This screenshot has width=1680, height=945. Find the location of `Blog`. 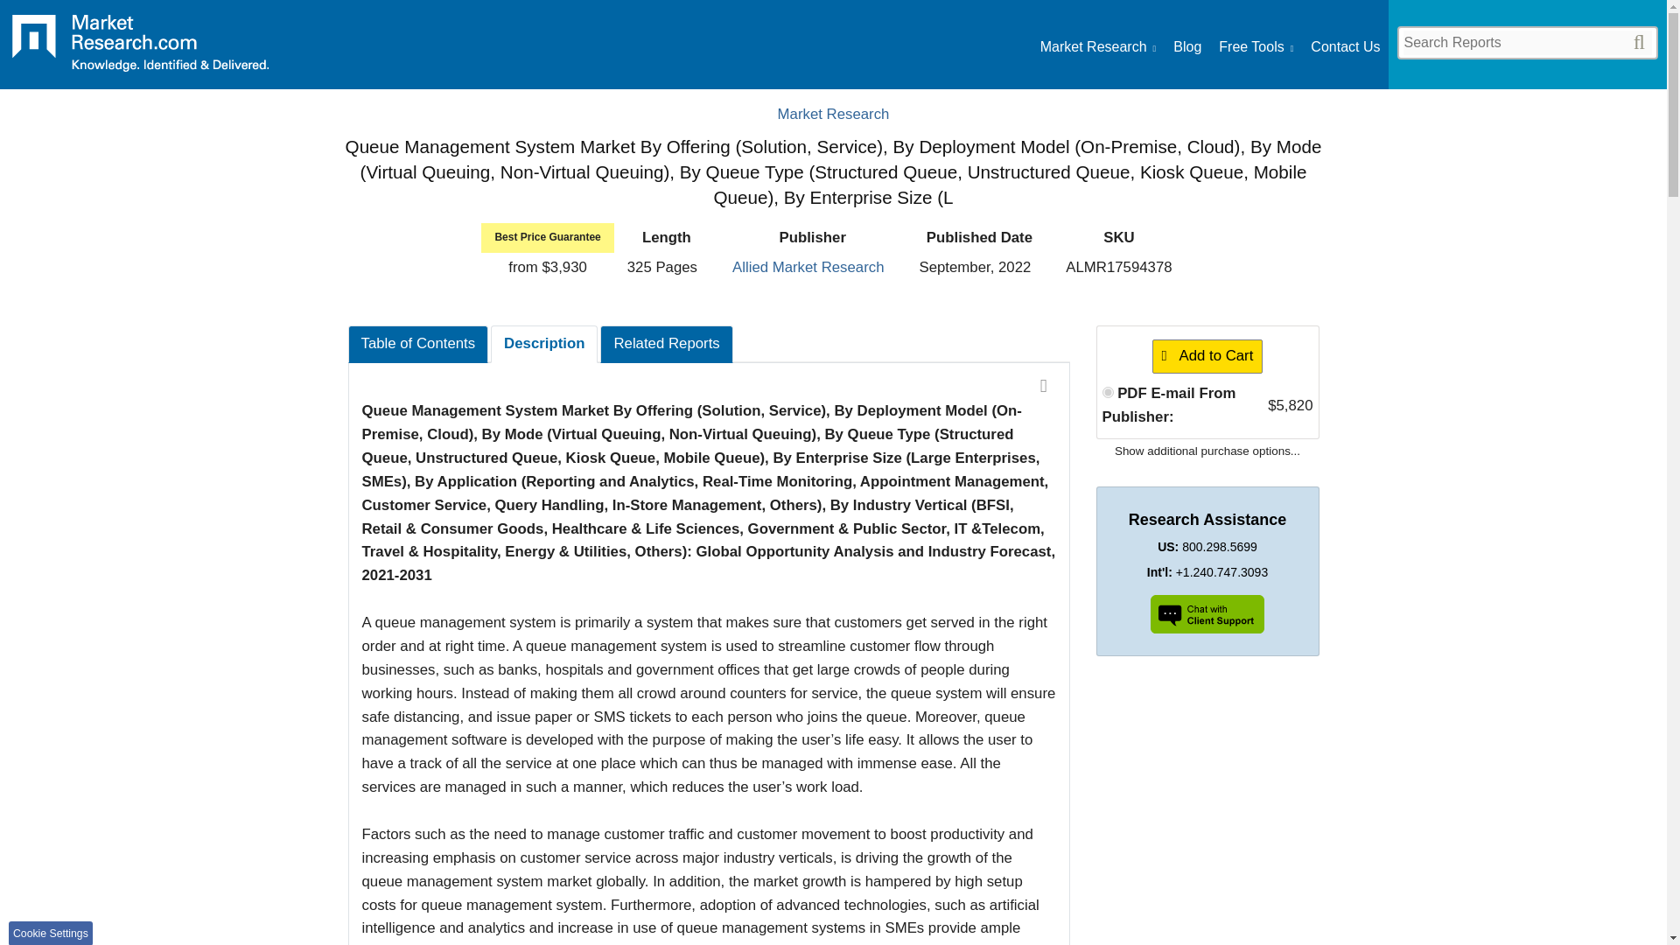

Blog is located at coordinates (1186, 47).